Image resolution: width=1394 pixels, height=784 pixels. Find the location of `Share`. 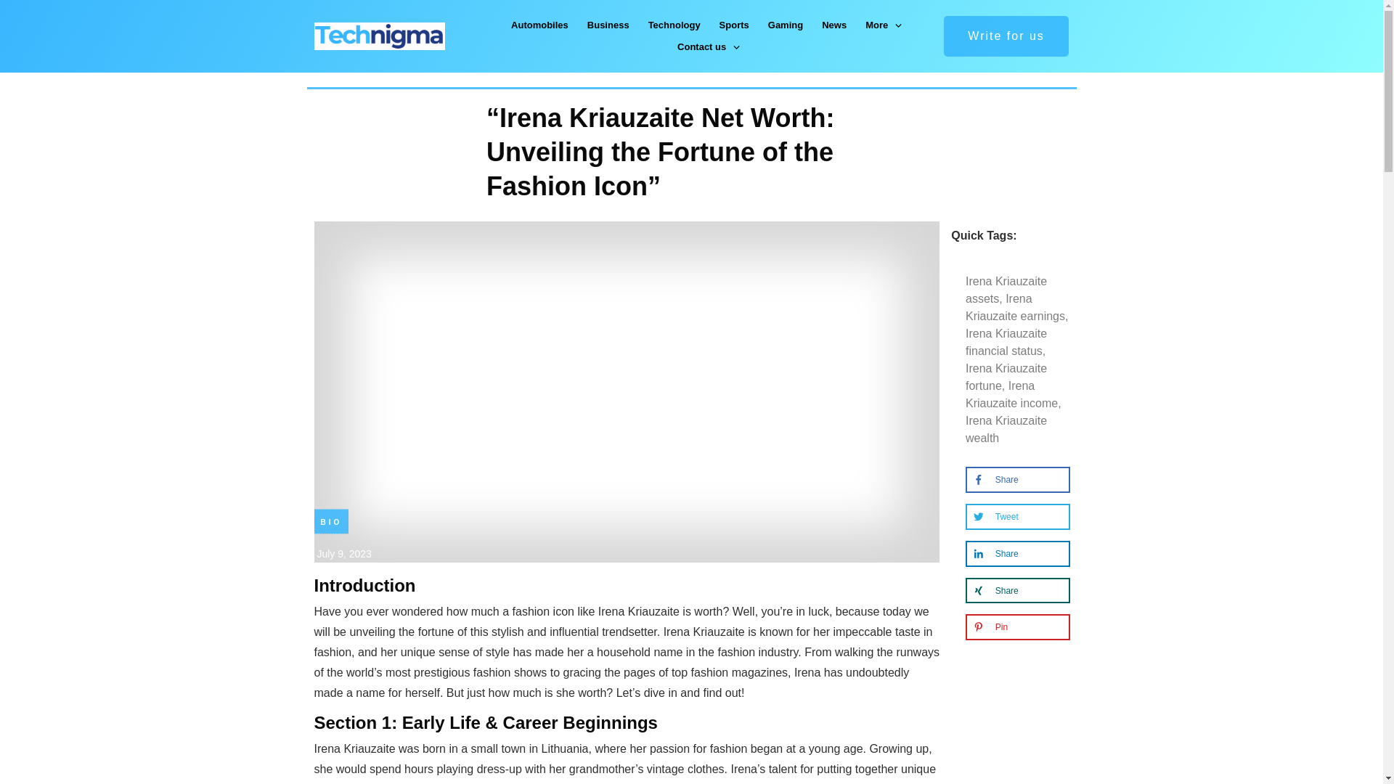

Share is located at coordinates (993, 479).